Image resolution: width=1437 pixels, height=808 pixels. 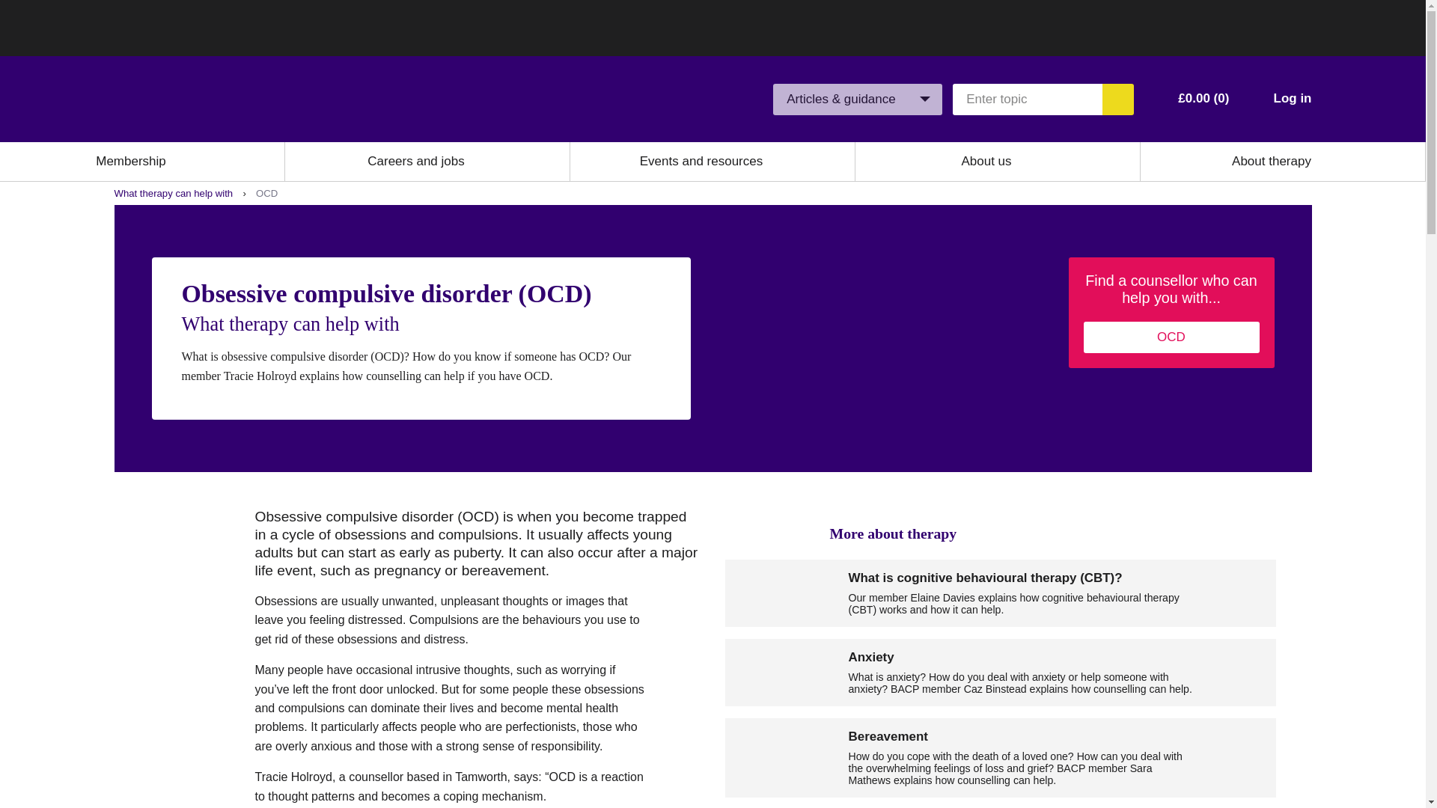 I want to click on Events and resources, so click(x=701, y=162).